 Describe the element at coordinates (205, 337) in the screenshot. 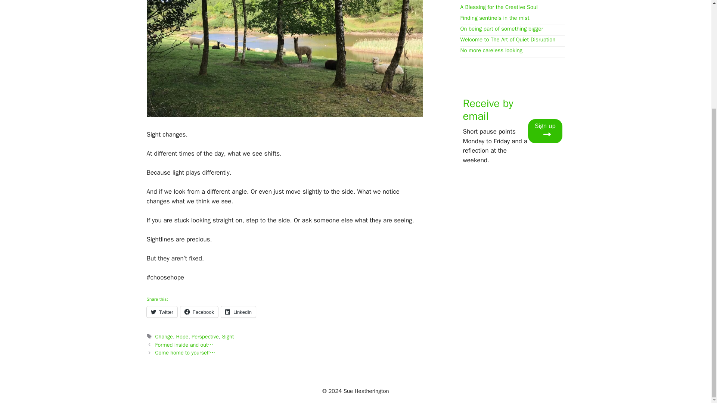

I see `Perspective` at that location.